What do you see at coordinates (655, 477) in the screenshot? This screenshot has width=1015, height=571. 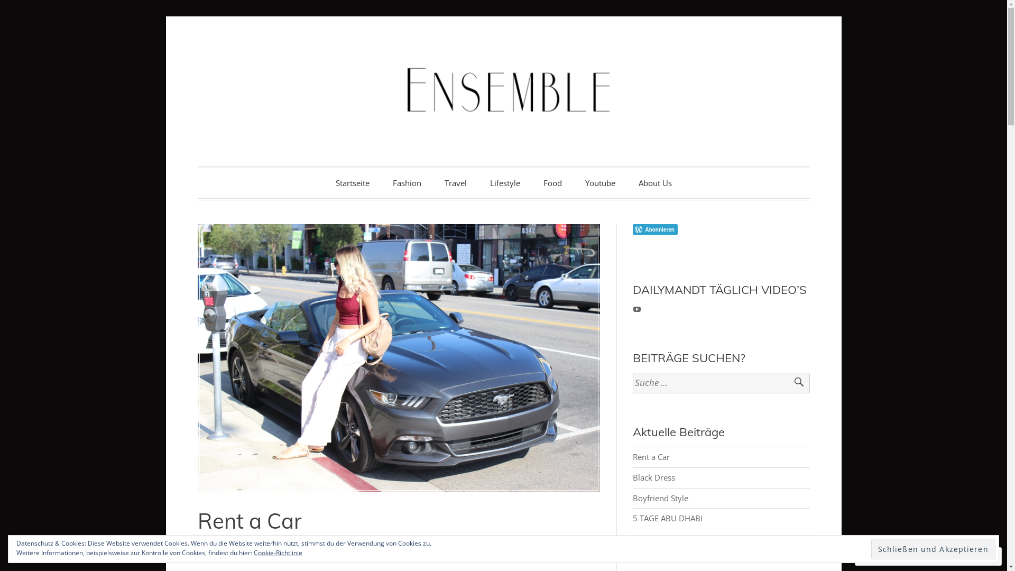 I see `Black Dress ` at bounding box center [655, 477].